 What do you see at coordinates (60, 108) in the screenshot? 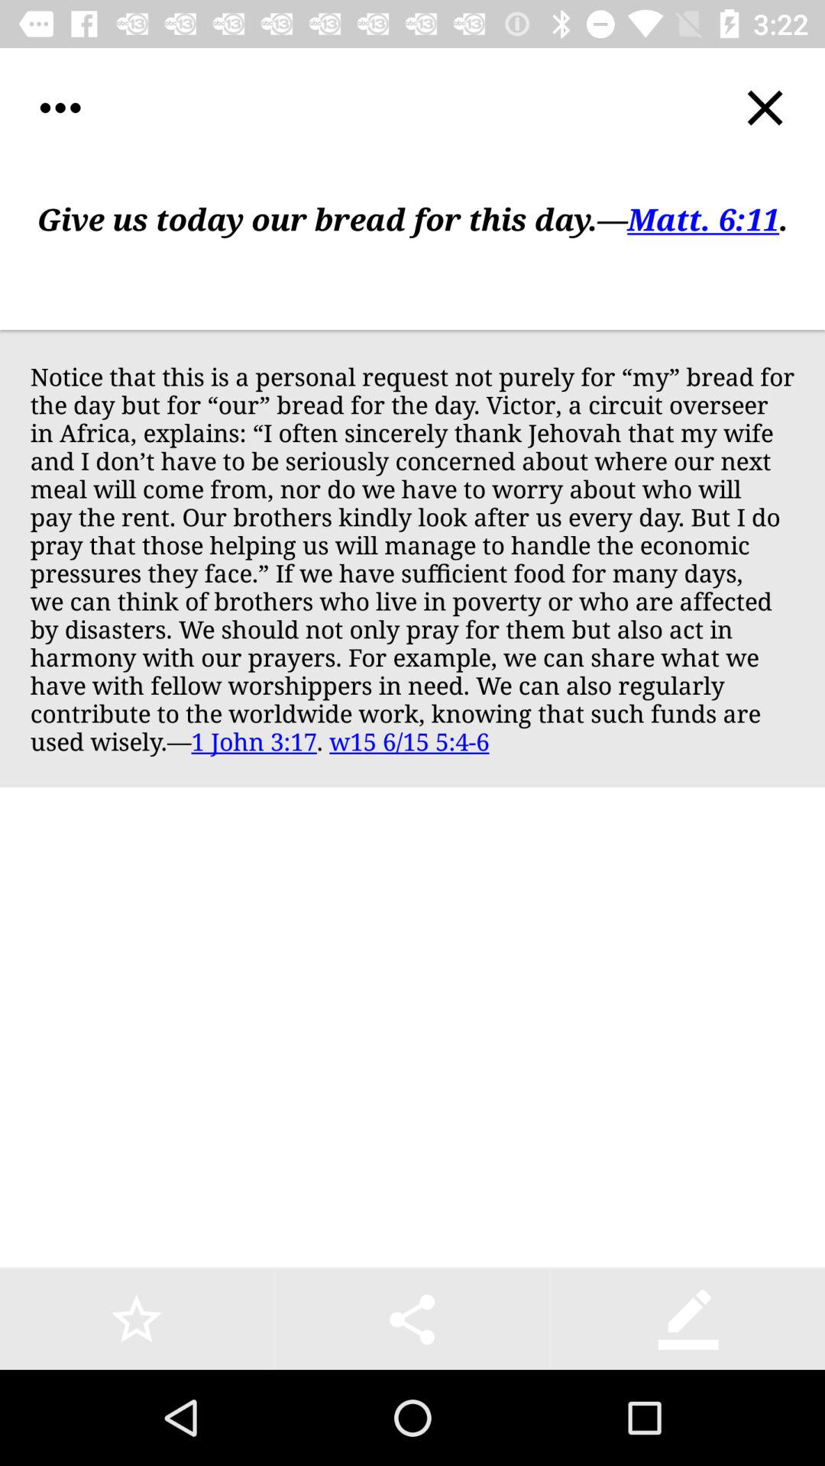
I see `turn on icon at the top left corner` at bounding box center [60, 108].